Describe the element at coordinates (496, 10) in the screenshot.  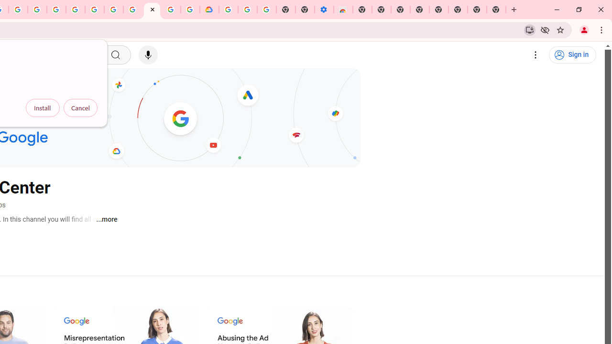
I see `New Tab` at that location.